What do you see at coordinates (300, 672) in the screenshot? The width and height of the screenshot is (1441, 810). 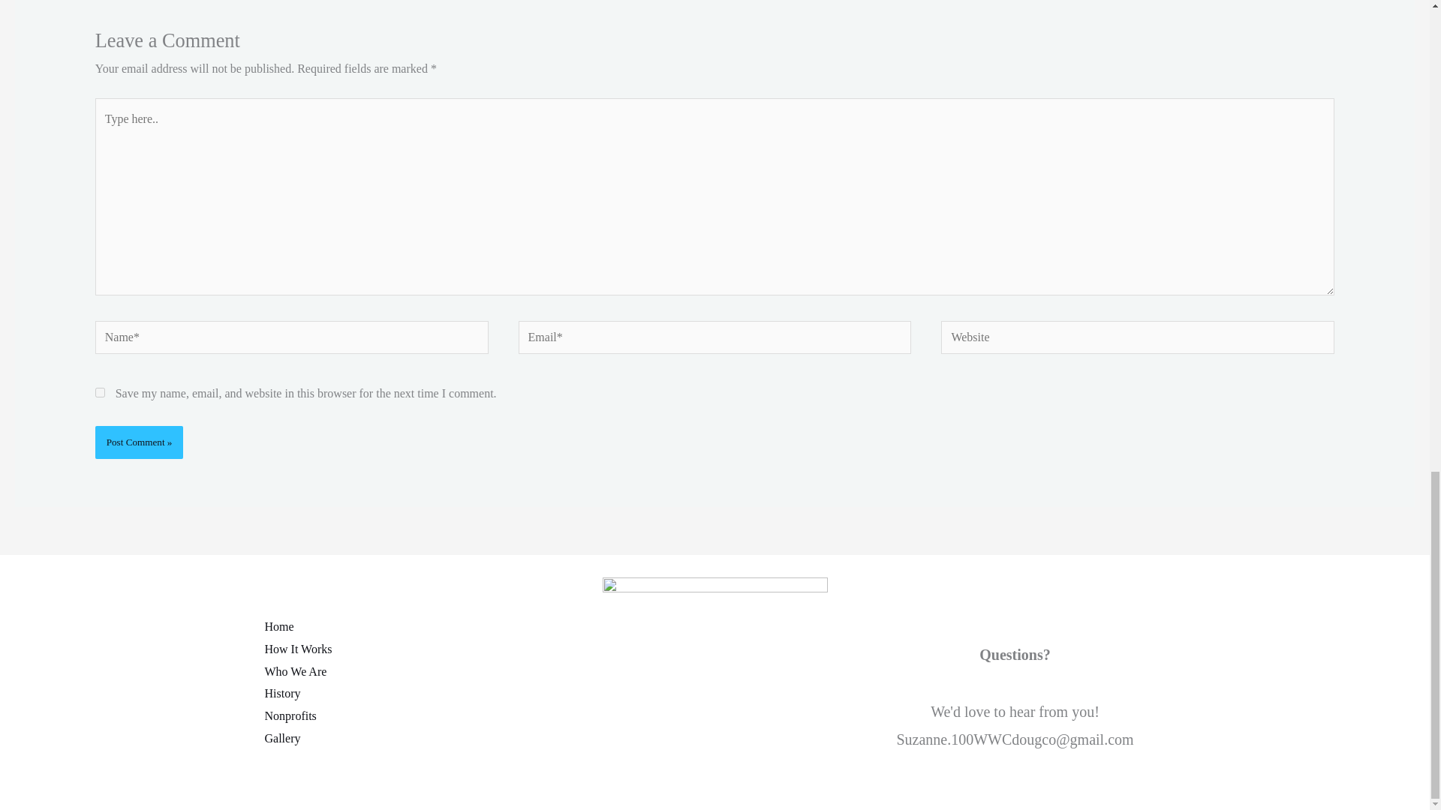 I see `Who We Are` at bounding box center [300, 672].